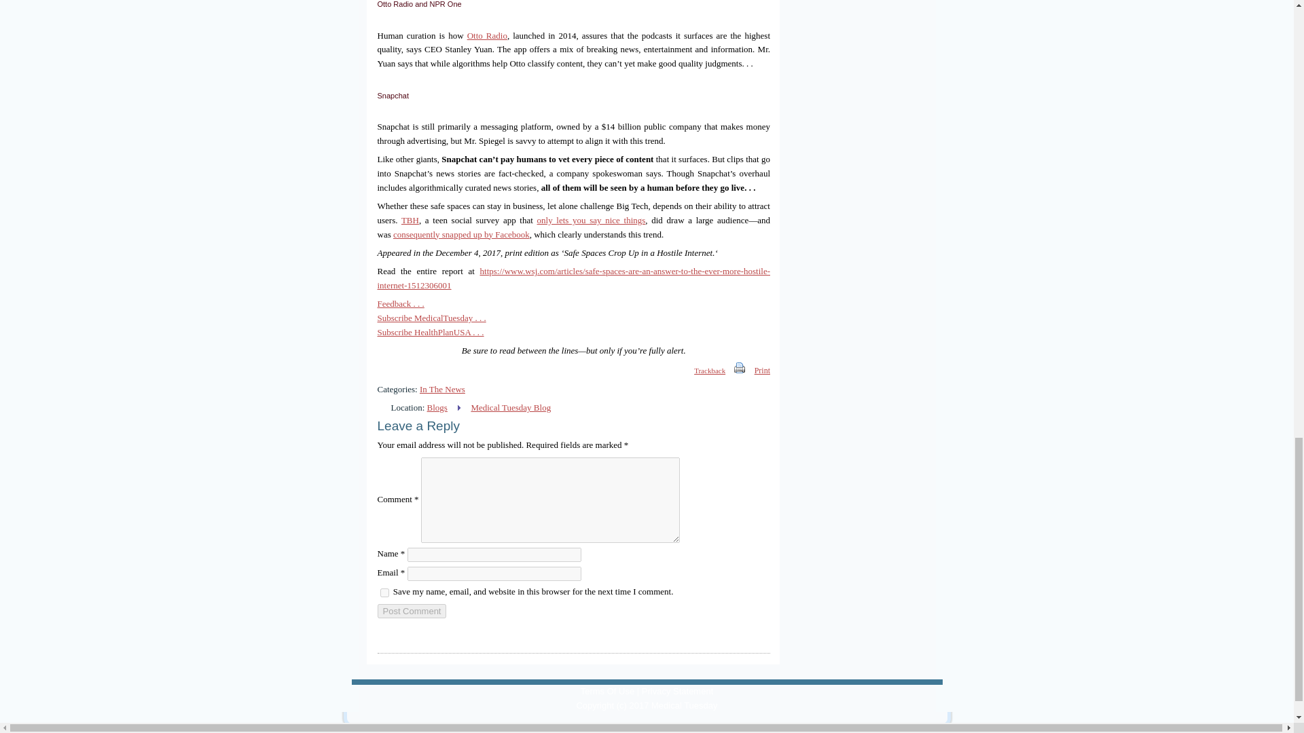  I want to click on Print, so click(740, 371).